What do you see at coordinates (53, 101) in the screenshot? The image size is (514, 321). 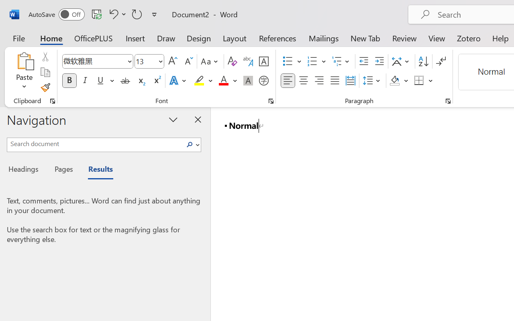 I see `Office Clipboard...` at bounding box center [53, 101].